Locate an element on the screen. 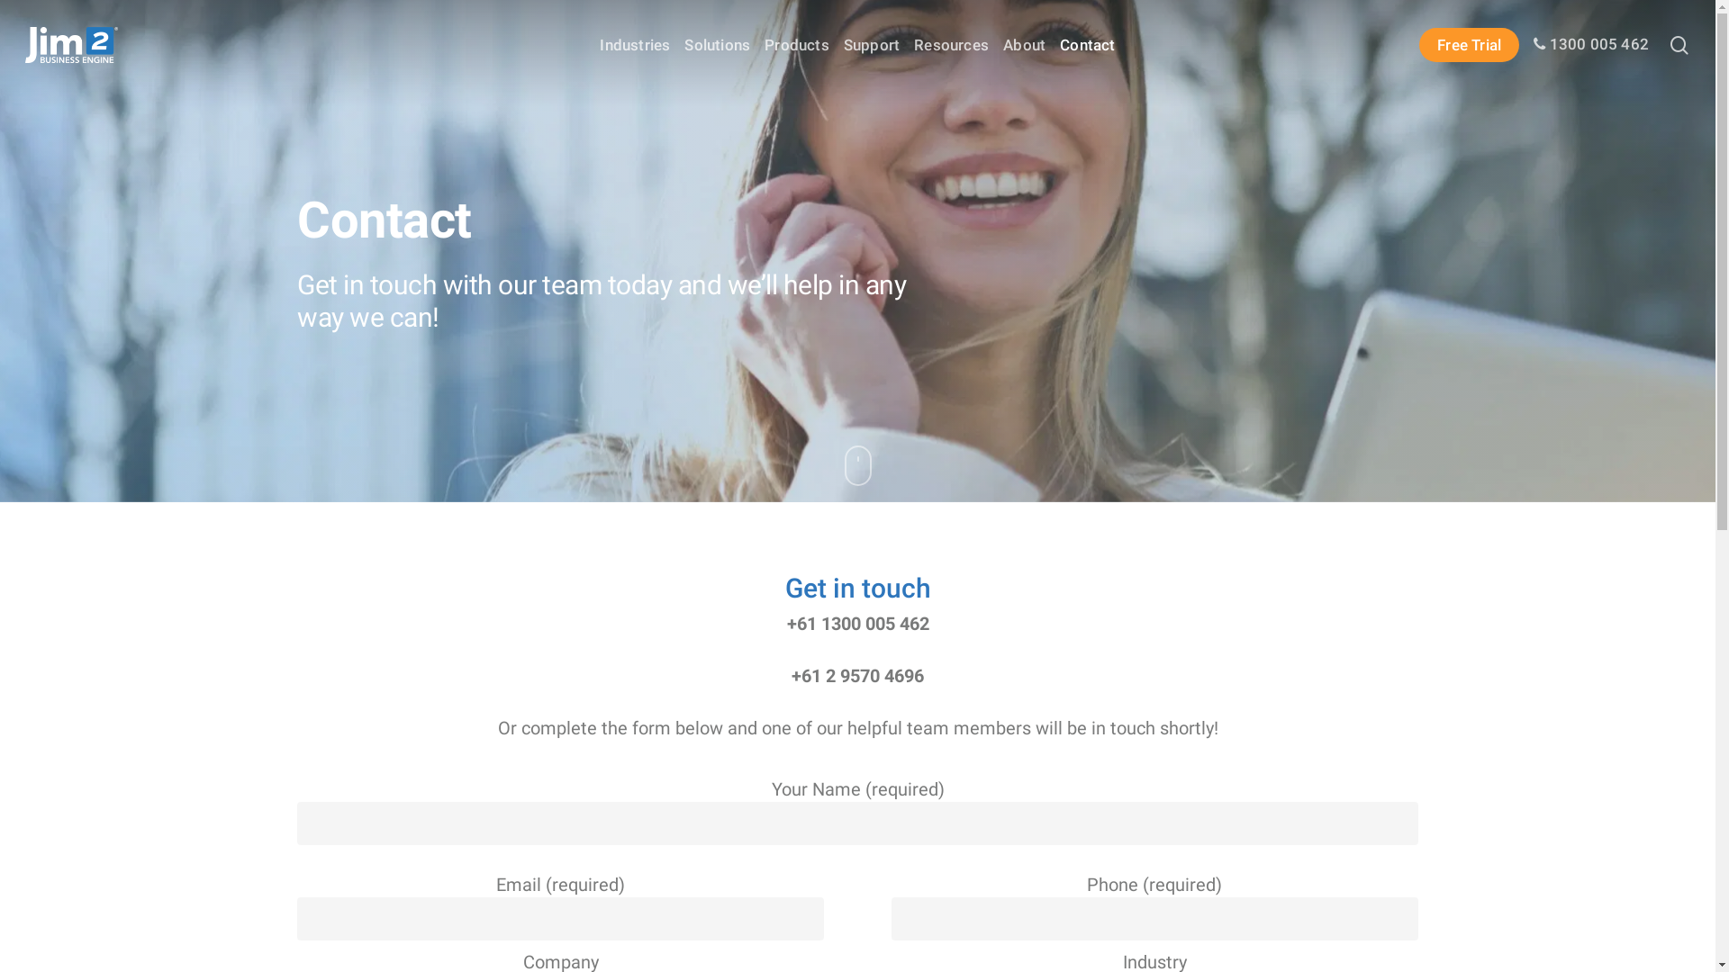 The height and width of the screenshot is (972, 1729). About is located at coordinates (1025, 45).